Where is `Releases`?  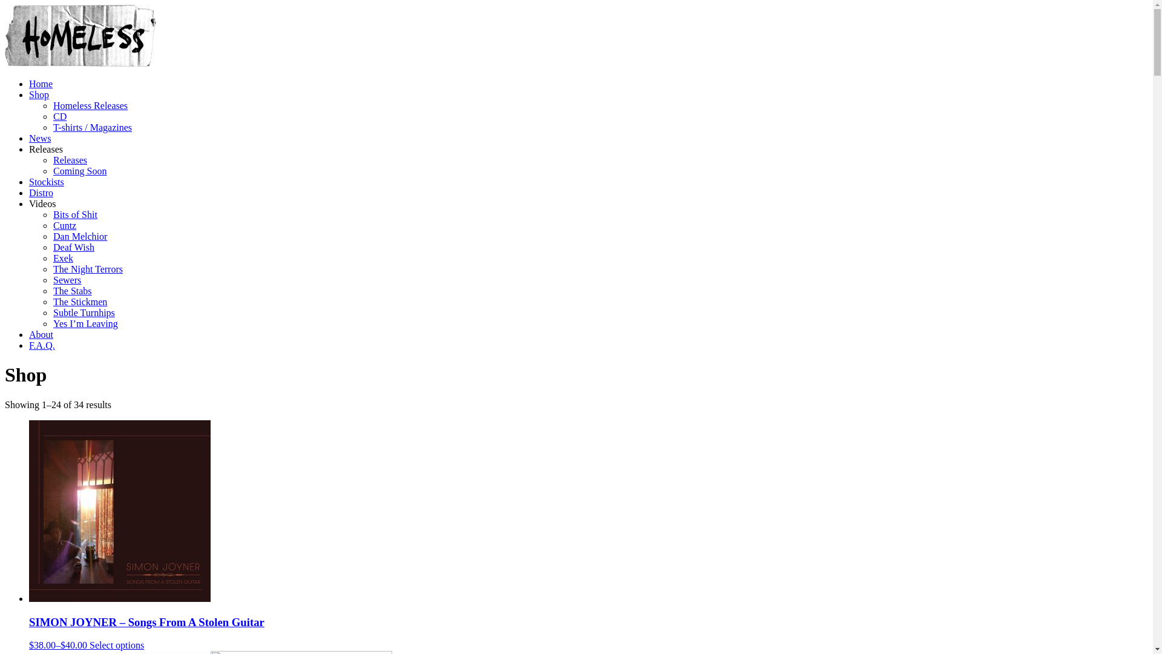 Releases is located at coordinates (70, 160).